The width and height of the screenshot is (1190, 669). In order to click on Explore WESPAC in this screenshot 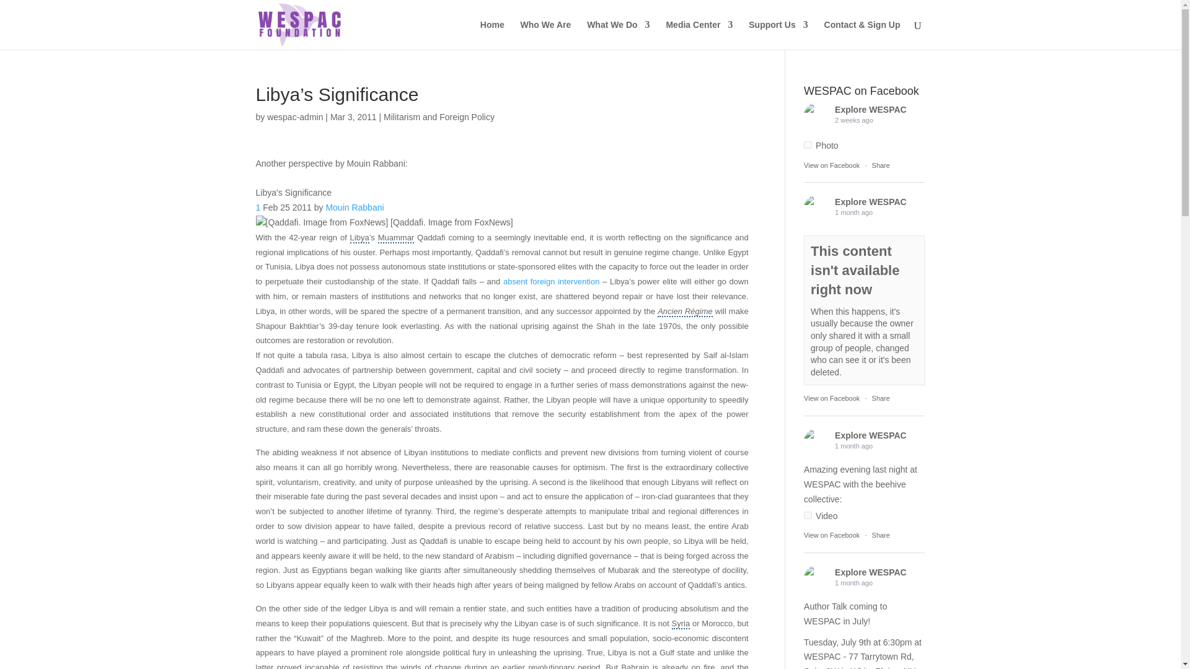, I will do `click(816, 115)`.